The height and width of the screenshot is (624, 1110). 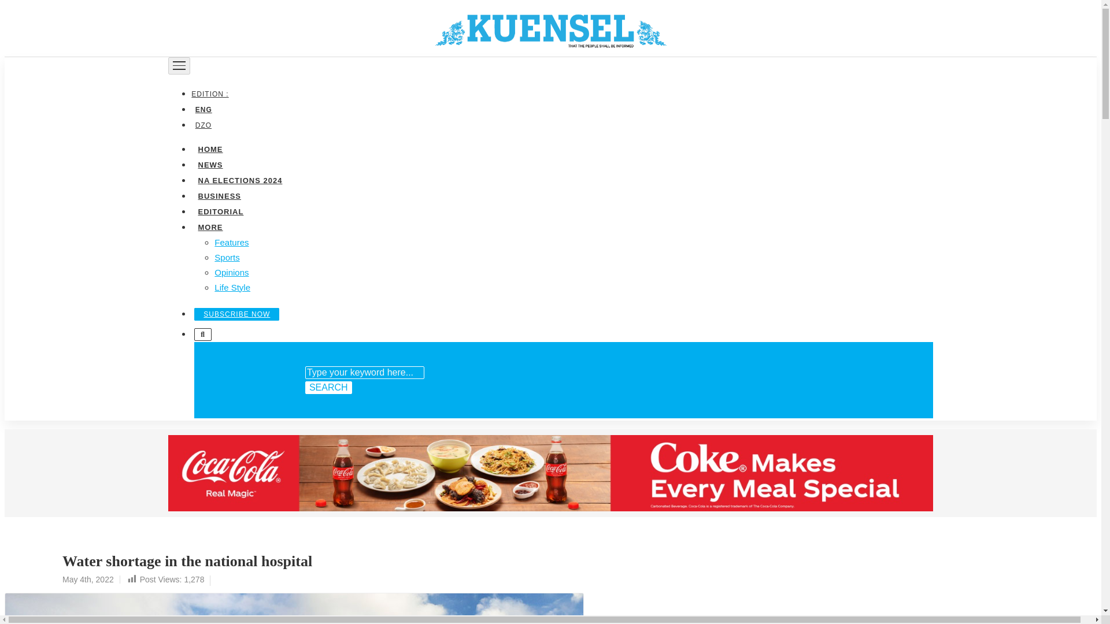 I want to click on HOME, so click(x=209, y=148).